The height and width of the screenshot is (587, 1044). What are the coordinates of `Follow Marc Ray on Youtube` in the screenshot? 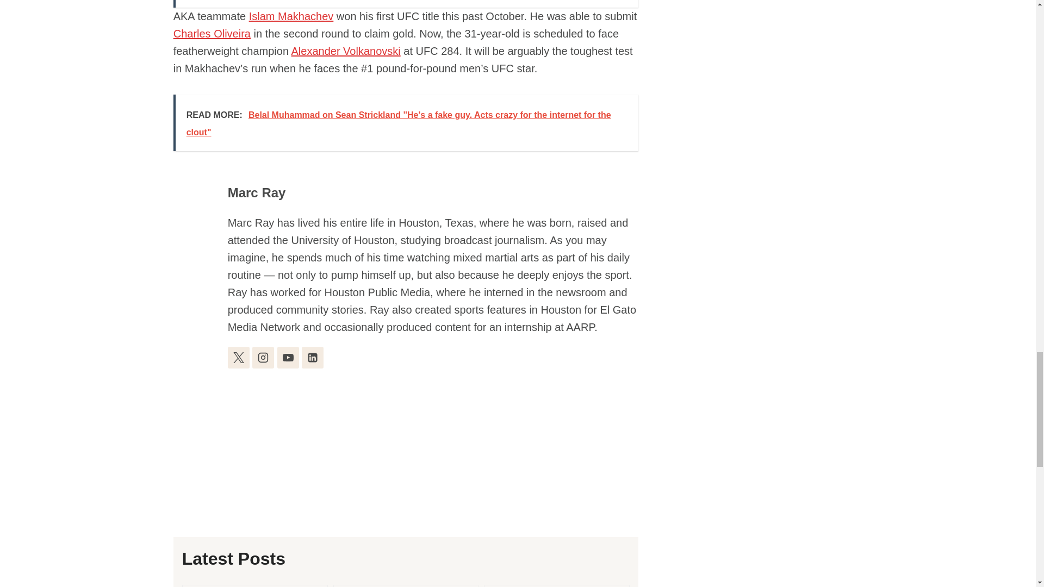 It's located at (288, 358).